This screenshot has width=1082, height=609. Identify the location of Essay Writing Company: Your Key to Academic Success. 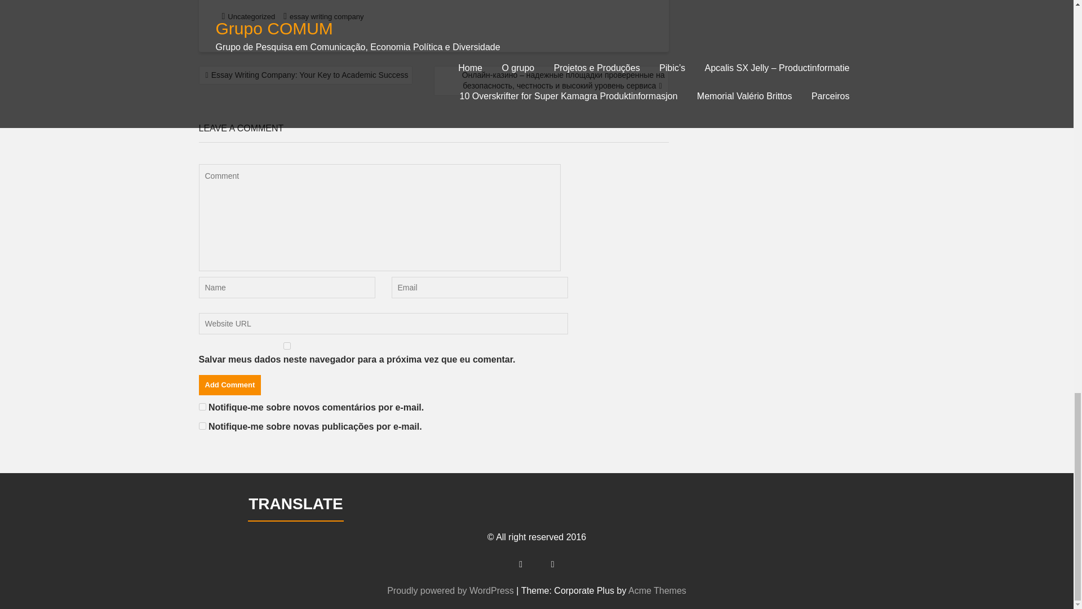
(305, 76).